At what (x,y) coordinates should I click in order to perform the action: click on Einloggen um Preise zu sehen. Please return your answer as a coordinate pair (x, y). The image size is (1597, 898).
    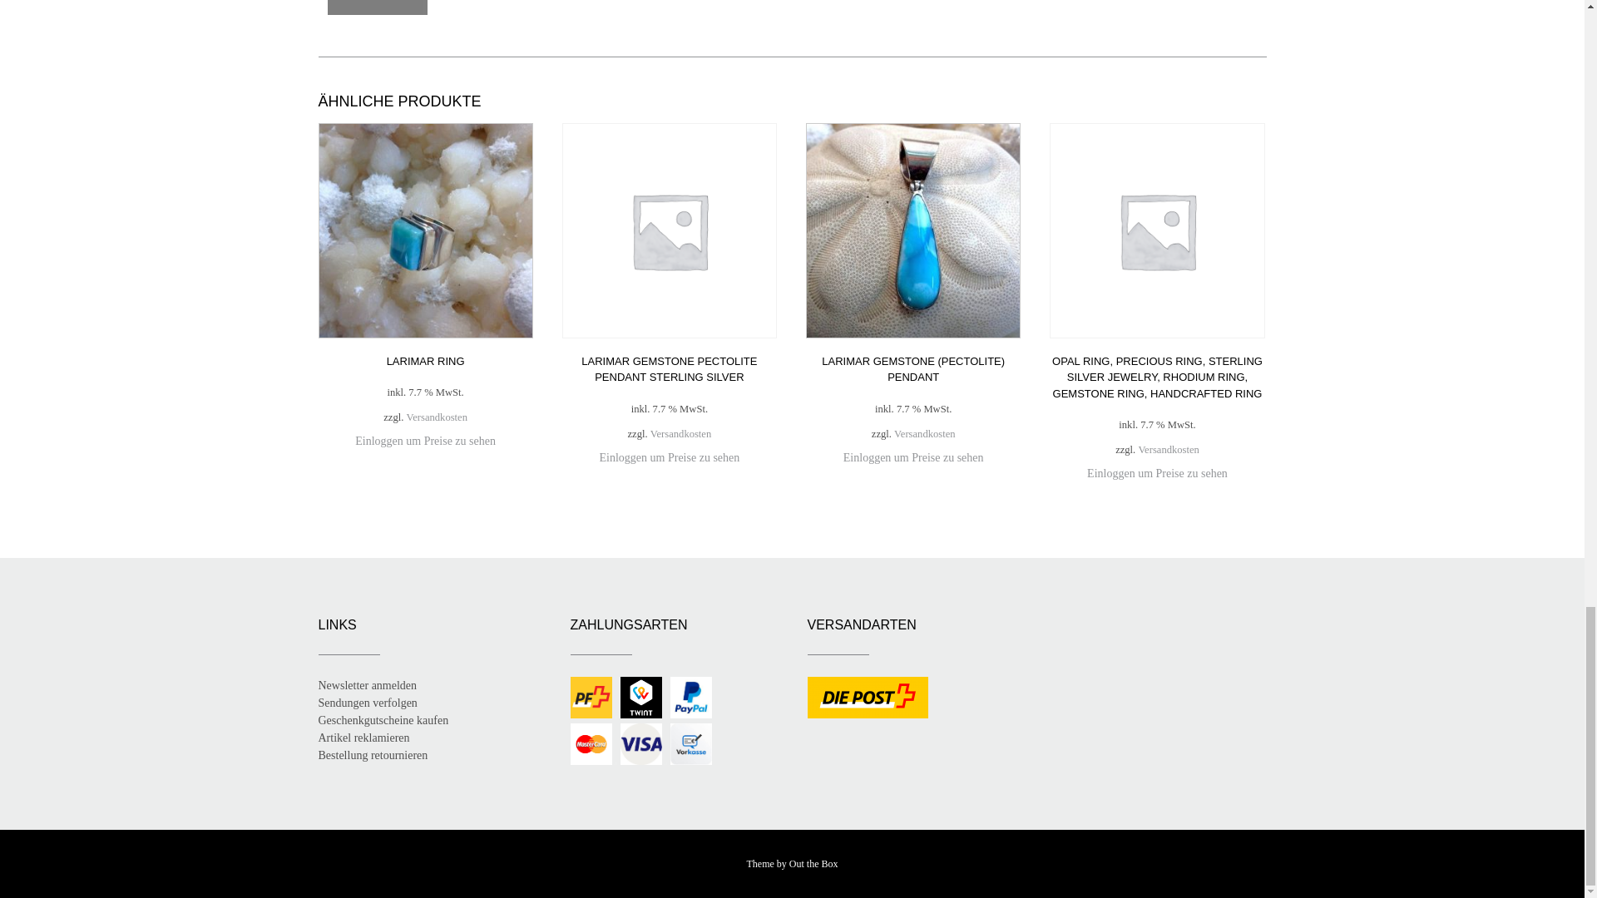
    Looking at the image, I should click on (670, 457).